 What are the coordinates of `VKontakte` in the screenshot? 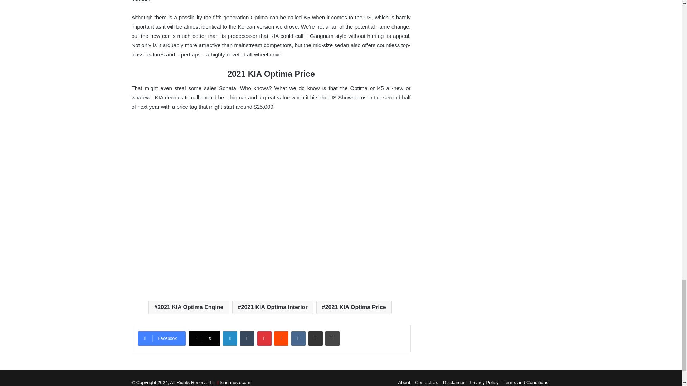 It's located at (298, 338).